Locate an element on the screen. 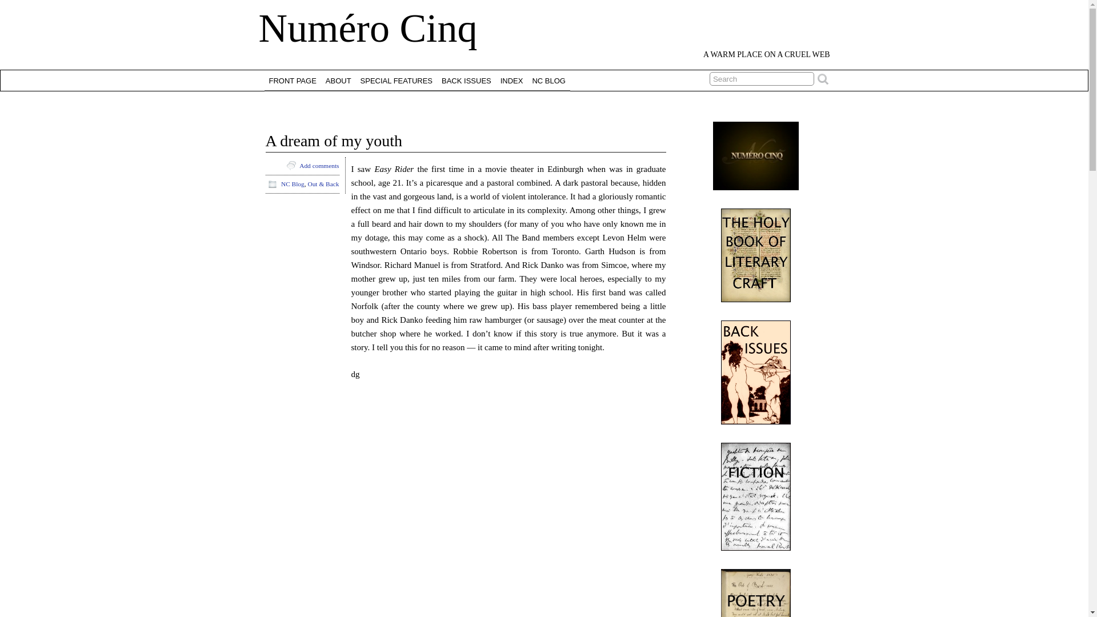 This screenshot has height=617, width=1097. Search is located at coordinates (762, 79).